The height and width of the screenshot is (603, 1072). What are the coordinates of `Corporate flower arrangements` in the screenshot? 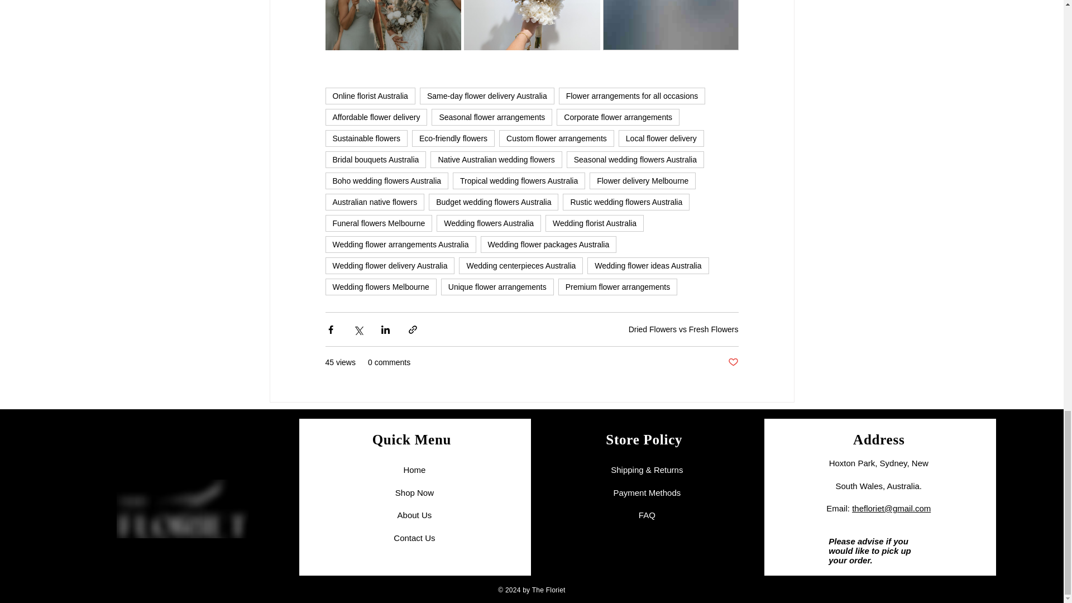 It's located at (618, 117).